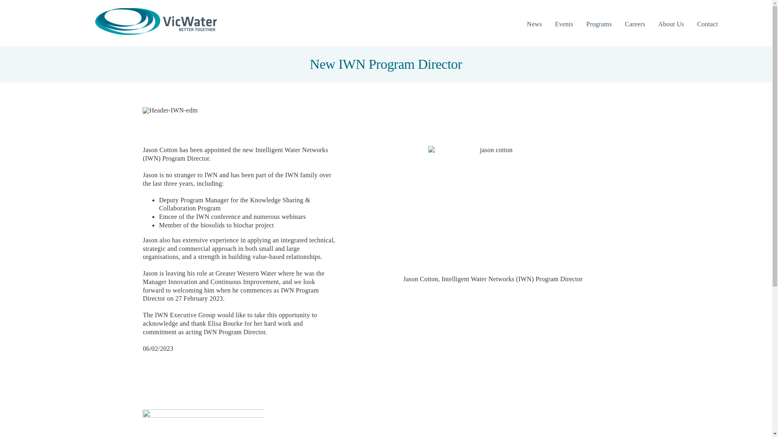 This screenshot has width=778, height=437. I want to click on Programs, so click(599, 24).